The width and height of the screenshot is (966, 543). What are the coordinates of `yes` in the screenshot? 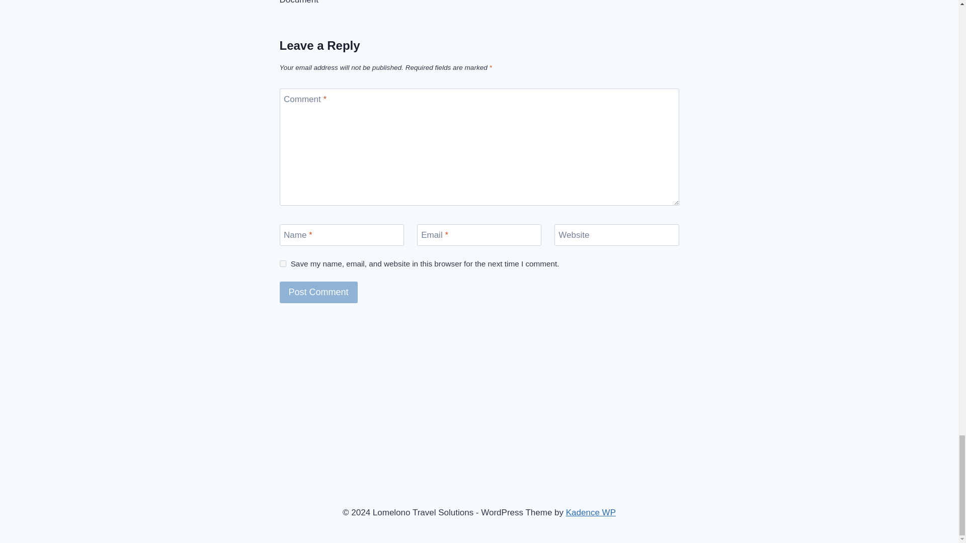 It's located at (283, 263).